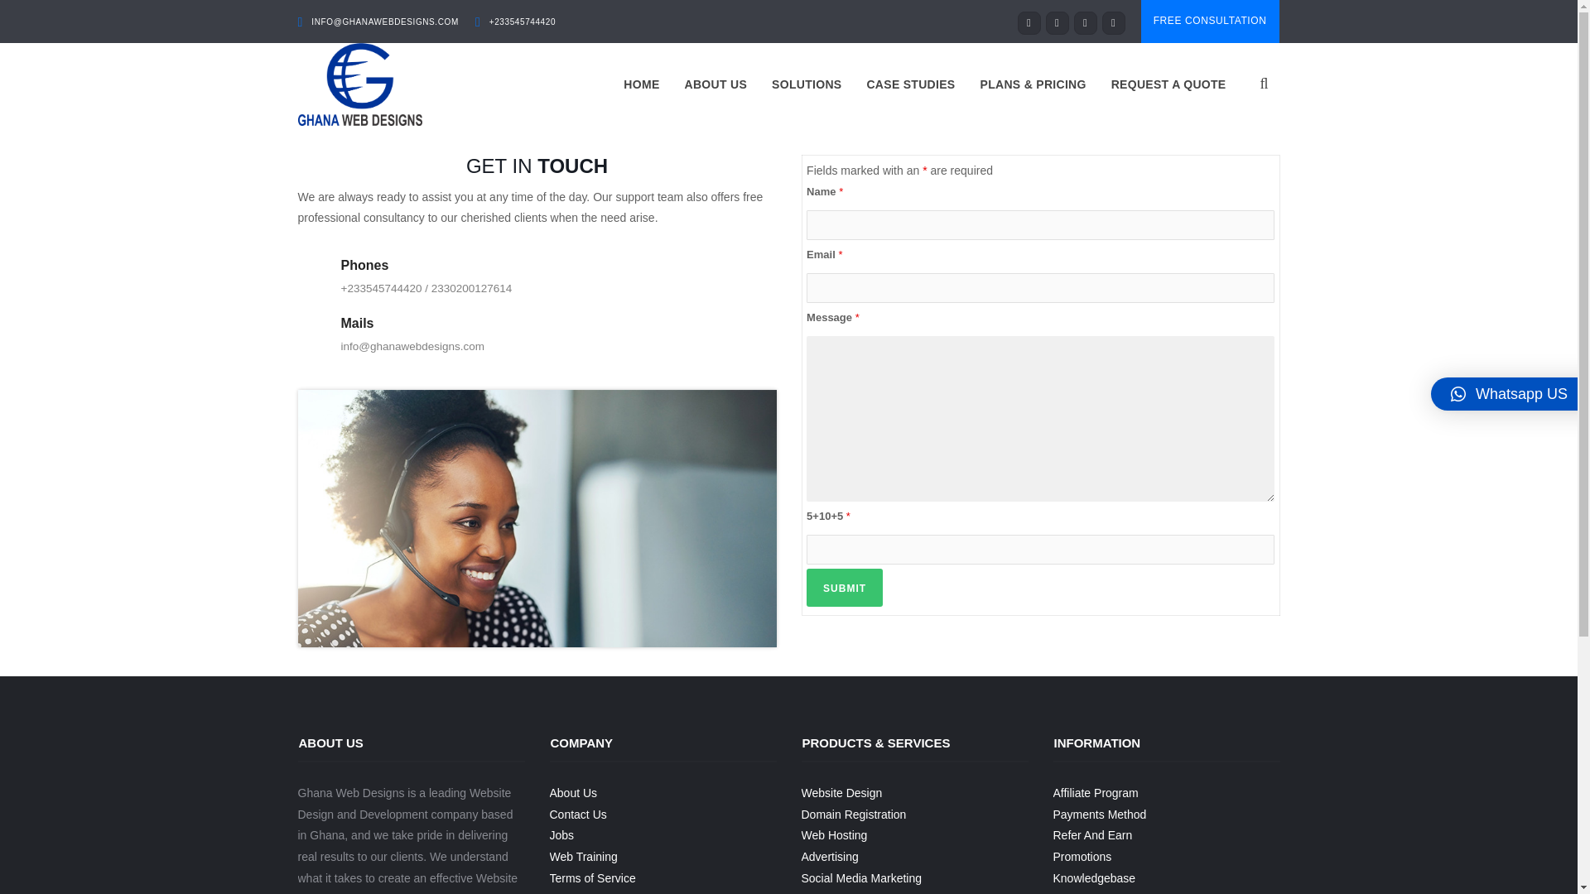 The width and height of the screenshot is (1590, 894). I want to click on Submit, so click(844, 588).